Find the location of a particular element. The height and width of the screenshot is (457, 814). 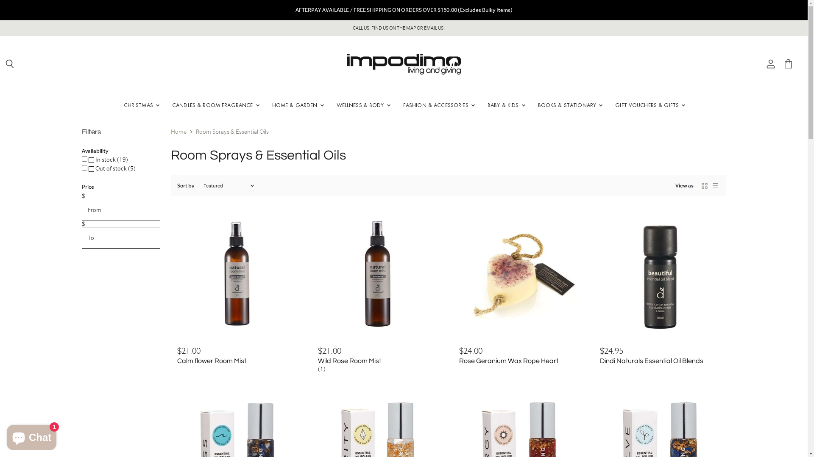

Rose Geranium Wax Rope Heart is located at coordinates (508, 361).